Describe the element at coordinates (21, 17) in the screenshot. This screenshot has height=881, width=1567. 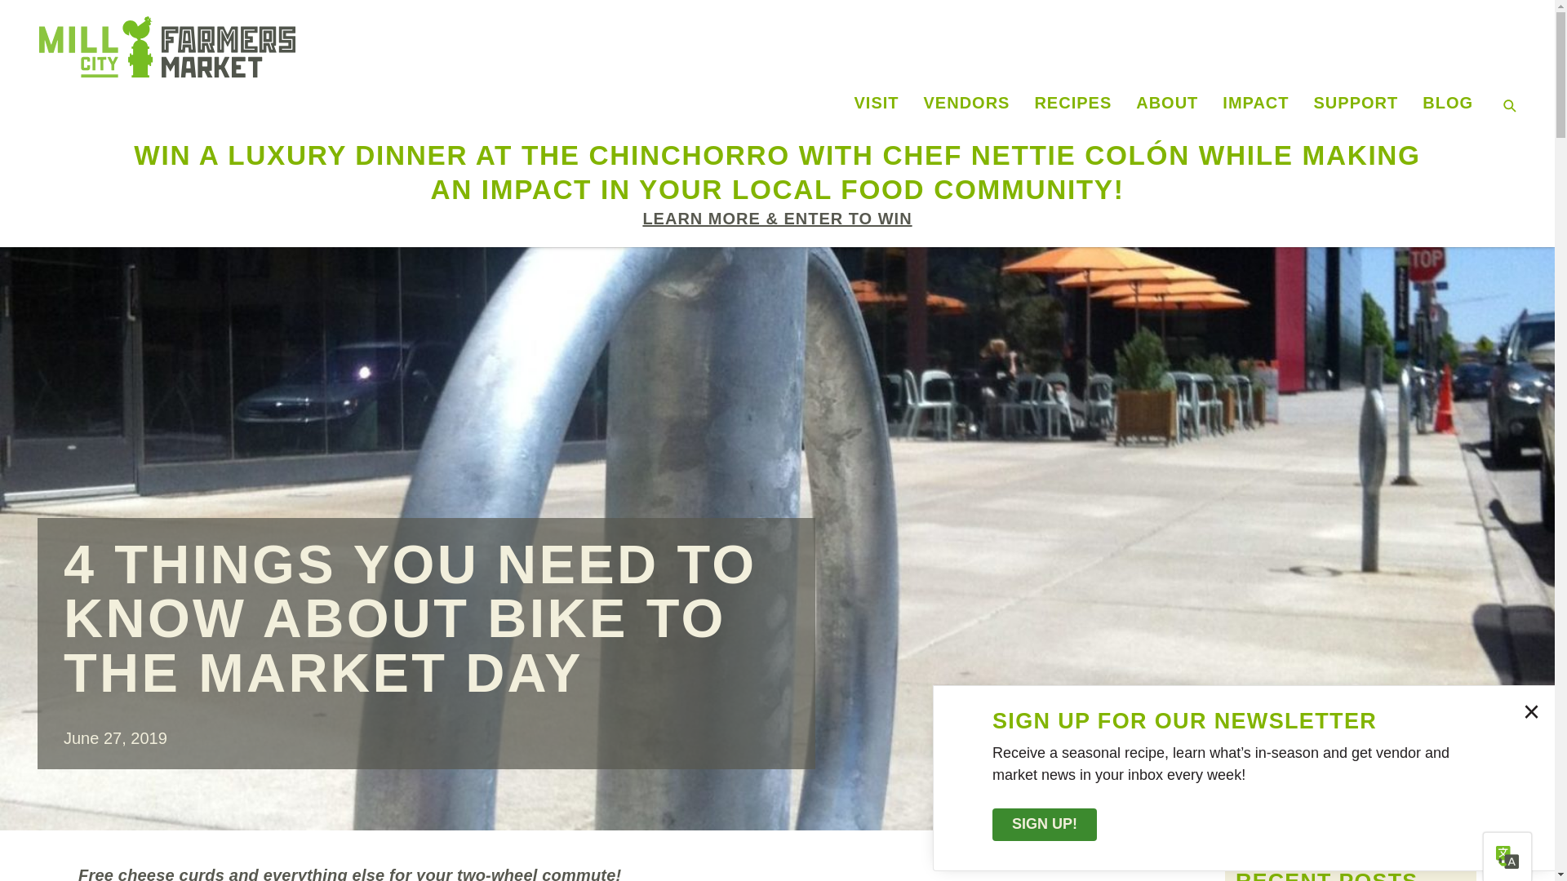
I see `Search` at that location.